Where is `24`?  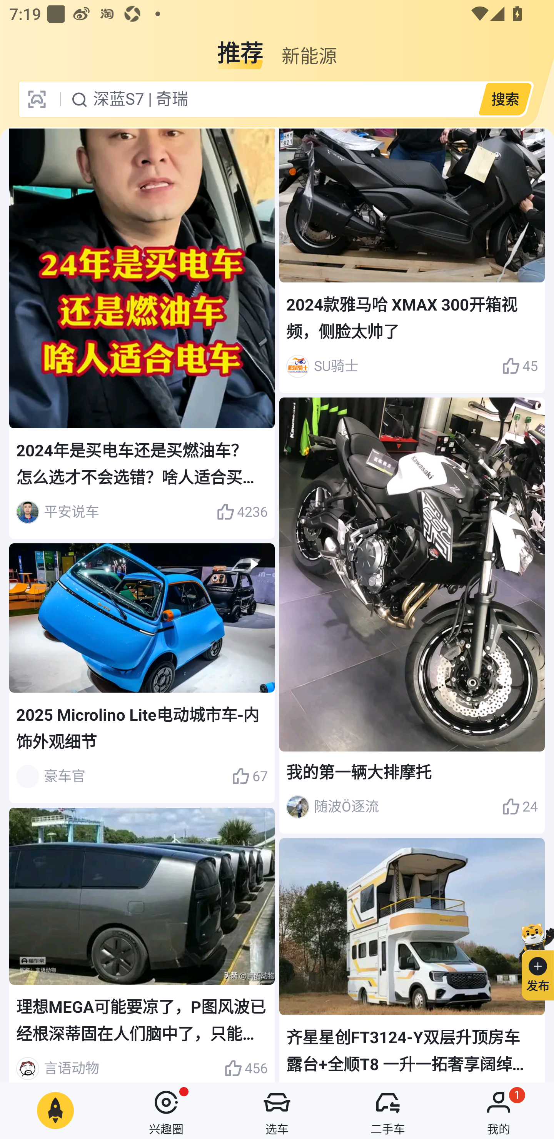
24 is located at coordinates (520, 807).